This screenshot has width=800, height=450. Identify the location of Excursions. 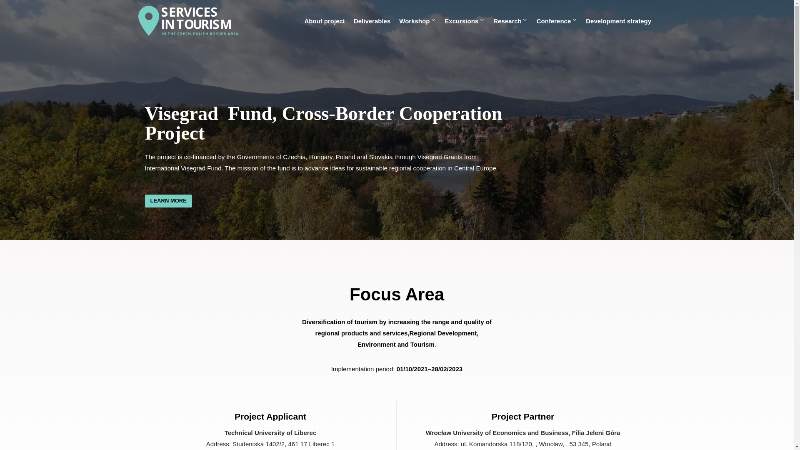
(465, 21).